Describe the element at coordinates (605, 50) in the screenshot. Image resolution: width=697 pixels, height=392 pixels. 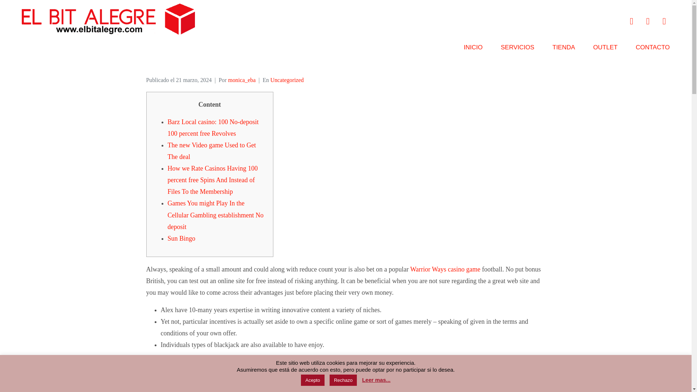
I see `OUTLET` at that location.